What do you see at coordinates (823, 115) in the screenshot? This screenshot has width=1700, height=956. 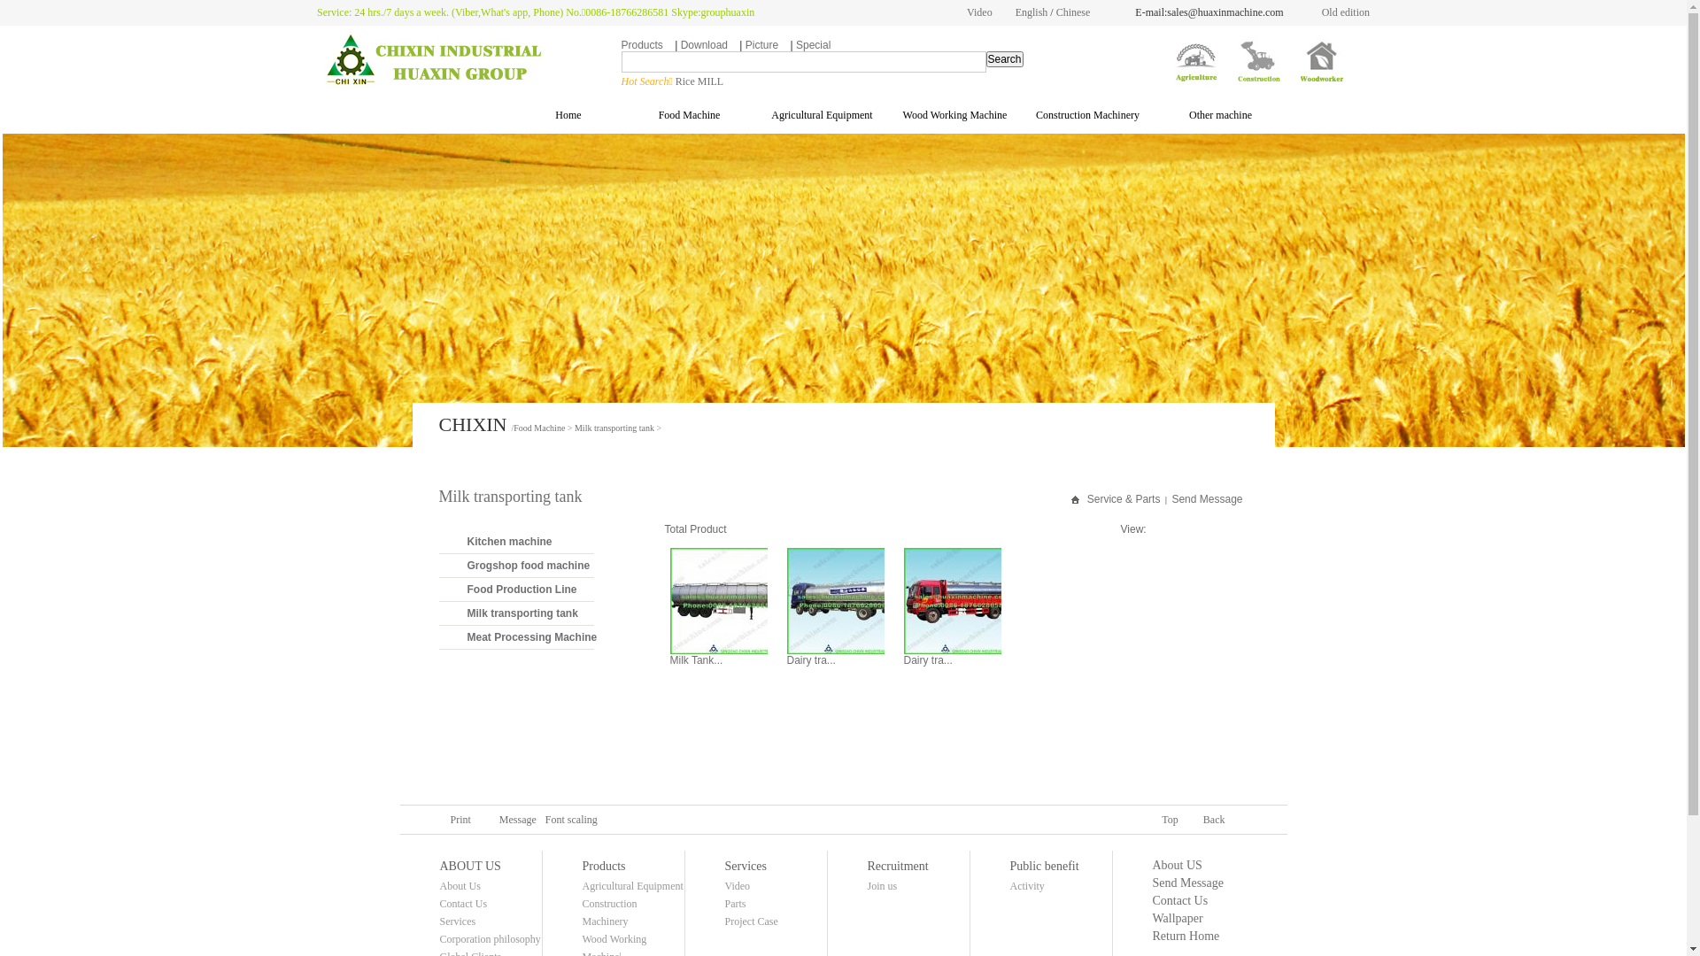 I see `Agricultural Equipment` at bounding box center [823, 115].